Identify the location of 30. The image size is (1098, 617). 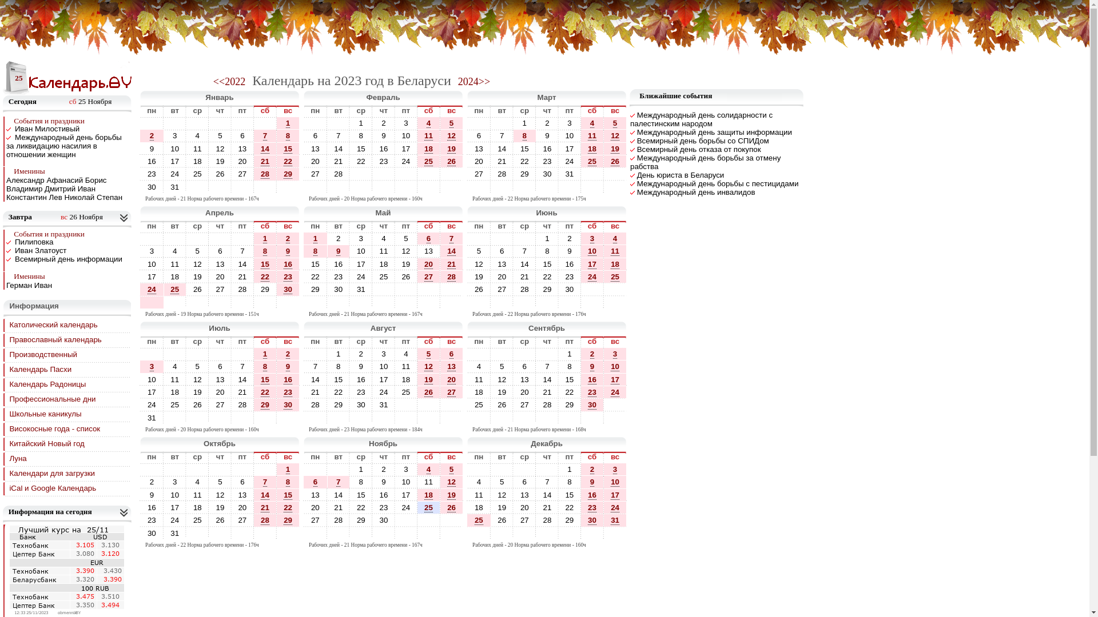
(152, 187).